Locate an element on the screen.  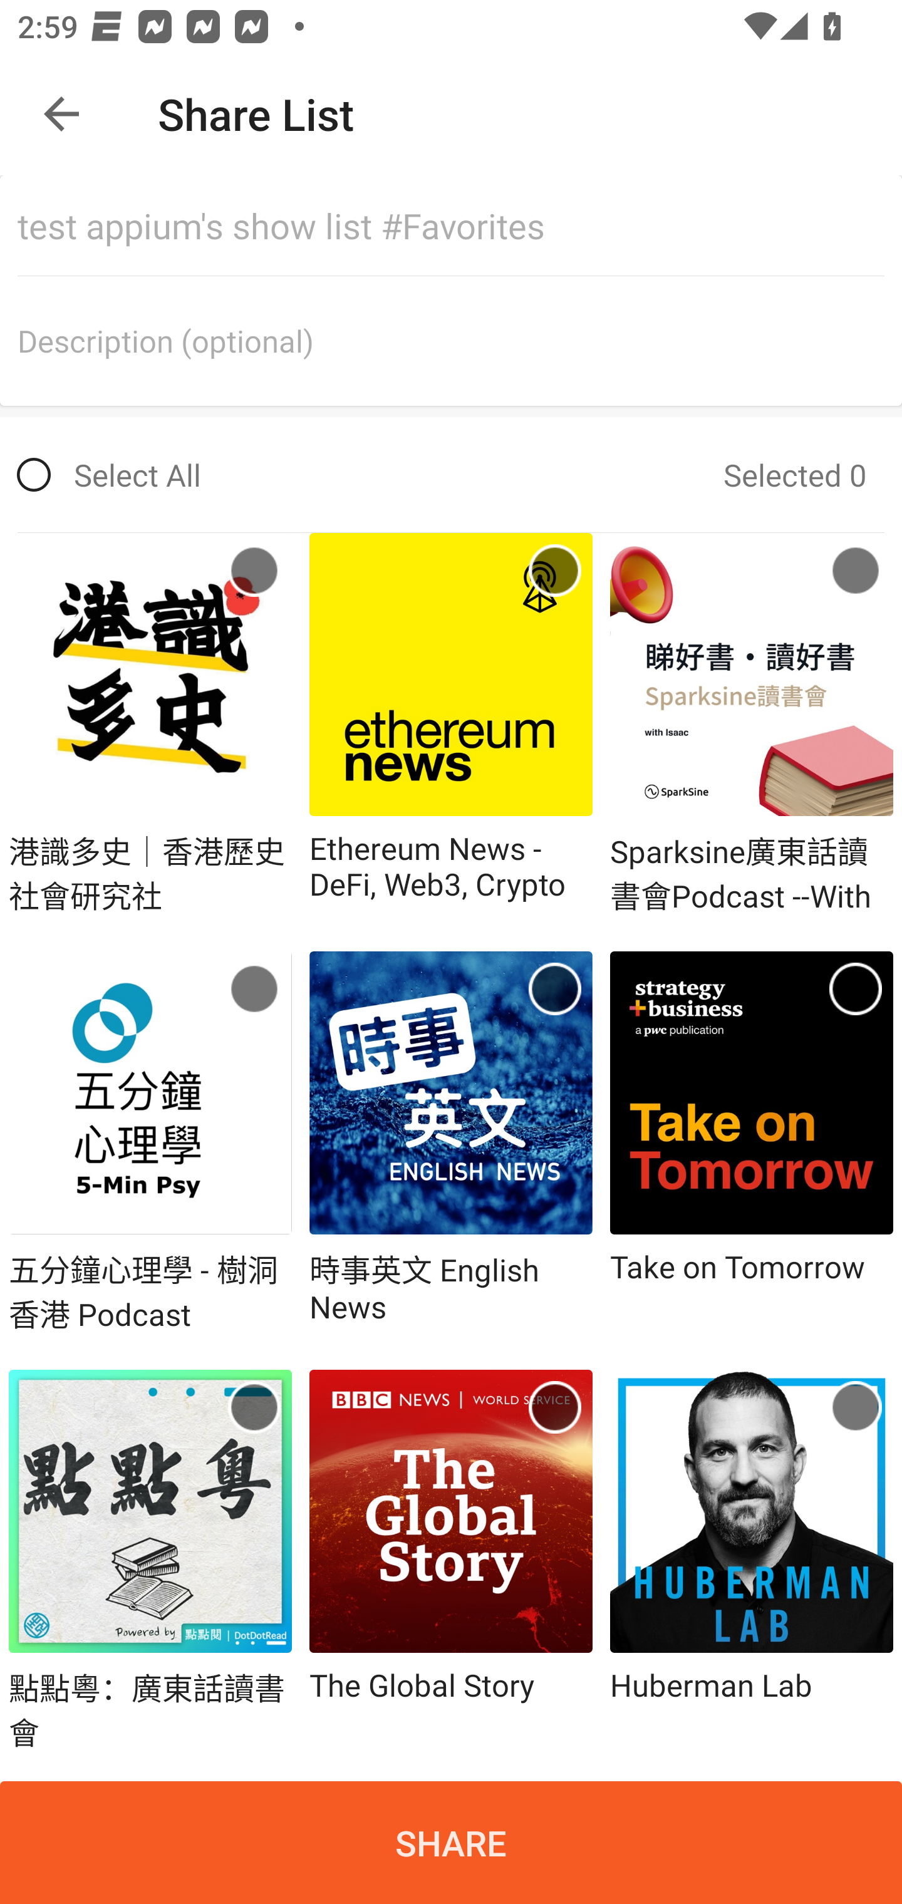
Ethereum News - DeFi, Web3, Crypto is located at coordinates (451, 724).